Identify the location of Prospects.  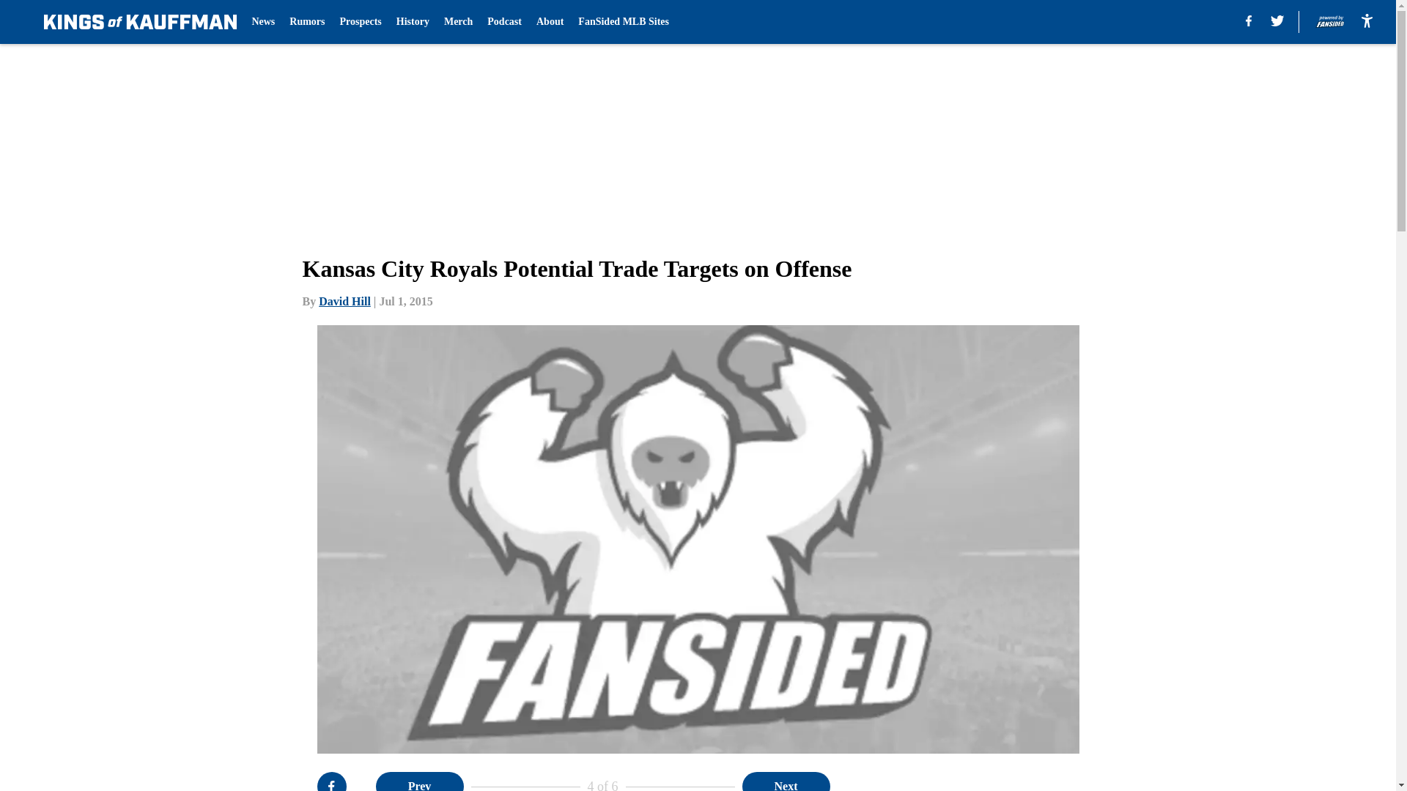
(361, 22).